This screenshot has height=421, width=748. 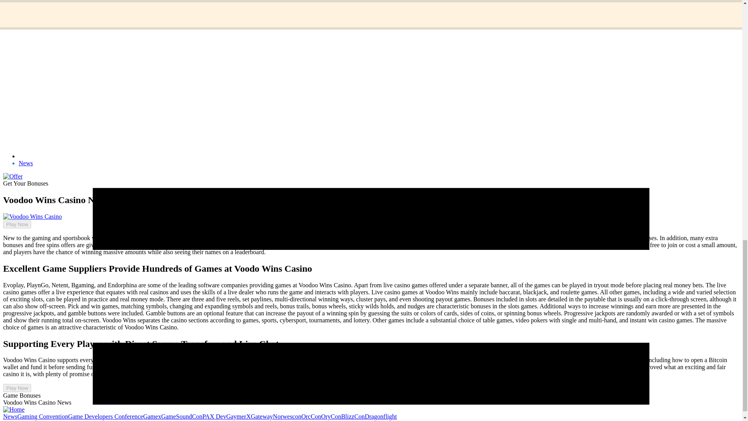 What do you see at coordinates (42, 416) in the screenshot?
I see `Gaming Convention` at bounding box center [42, 416].